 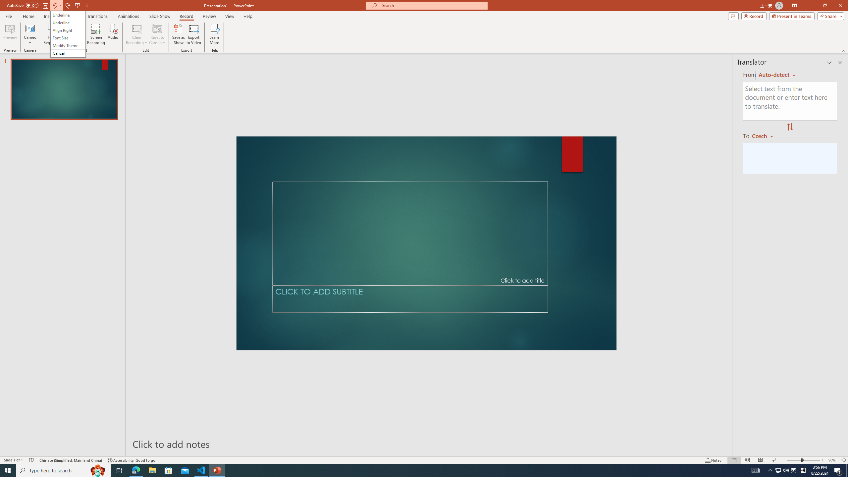 What do you see at coordinates (412, 470) in the screenshot?
I see `Running applications` at bounding box center [412, 470].